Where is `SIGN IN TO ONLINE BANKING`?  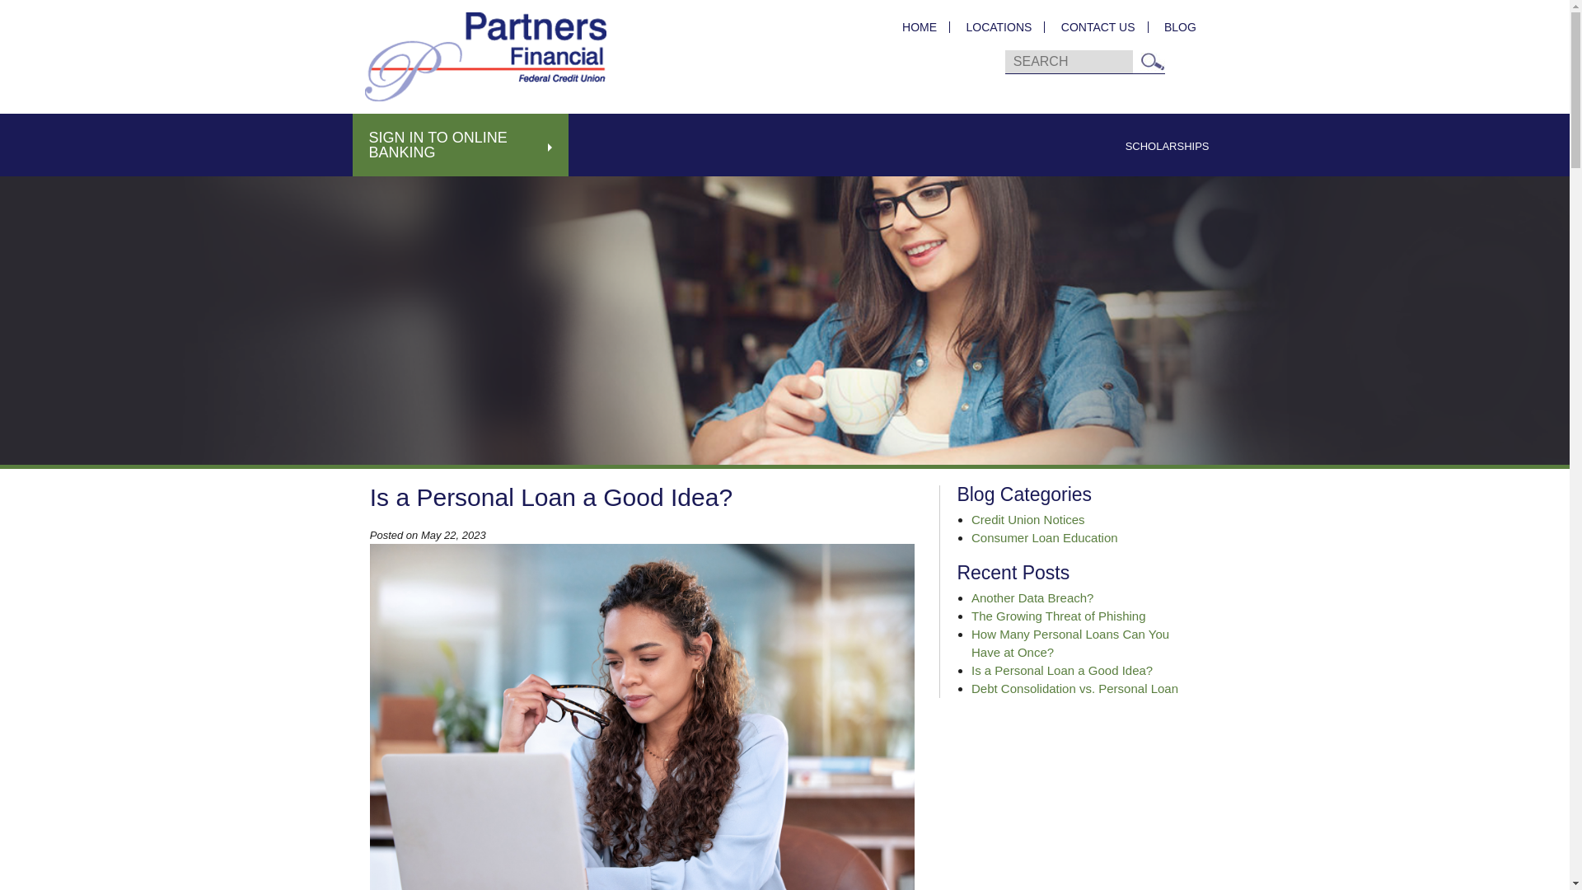
SIGN IN TO ONLINE BANKING is located at coordinates (461, 145).